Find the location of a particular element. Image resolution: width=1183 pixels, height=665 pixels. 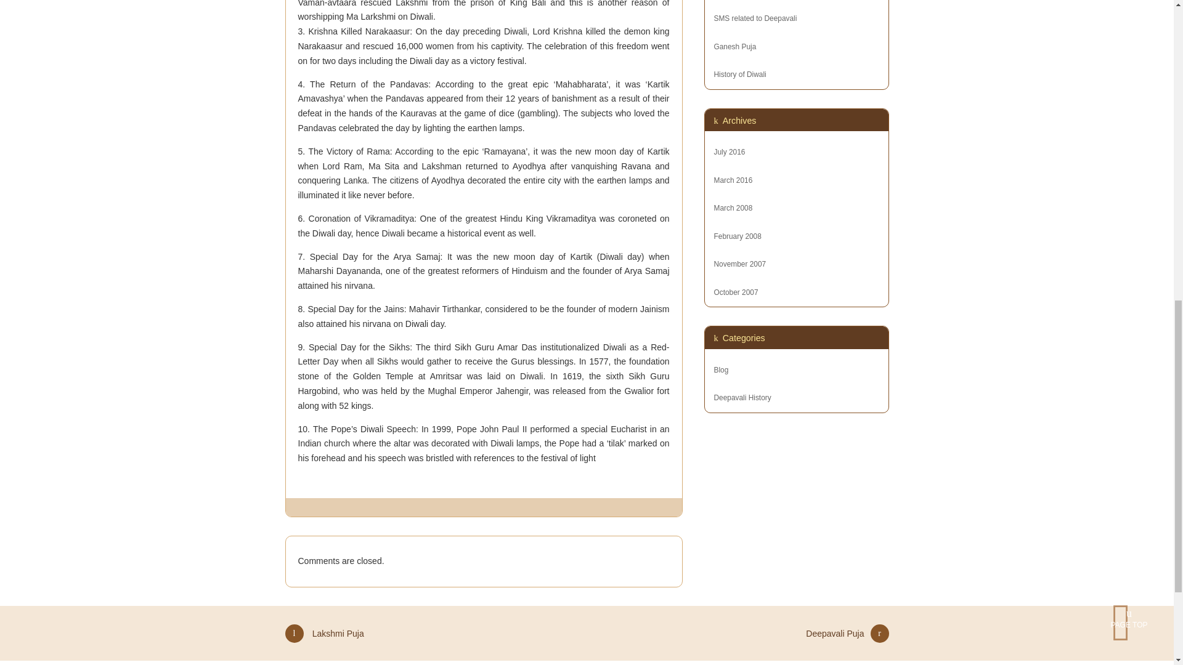

Lakshmi Puja is located at coordinates (324, 639).